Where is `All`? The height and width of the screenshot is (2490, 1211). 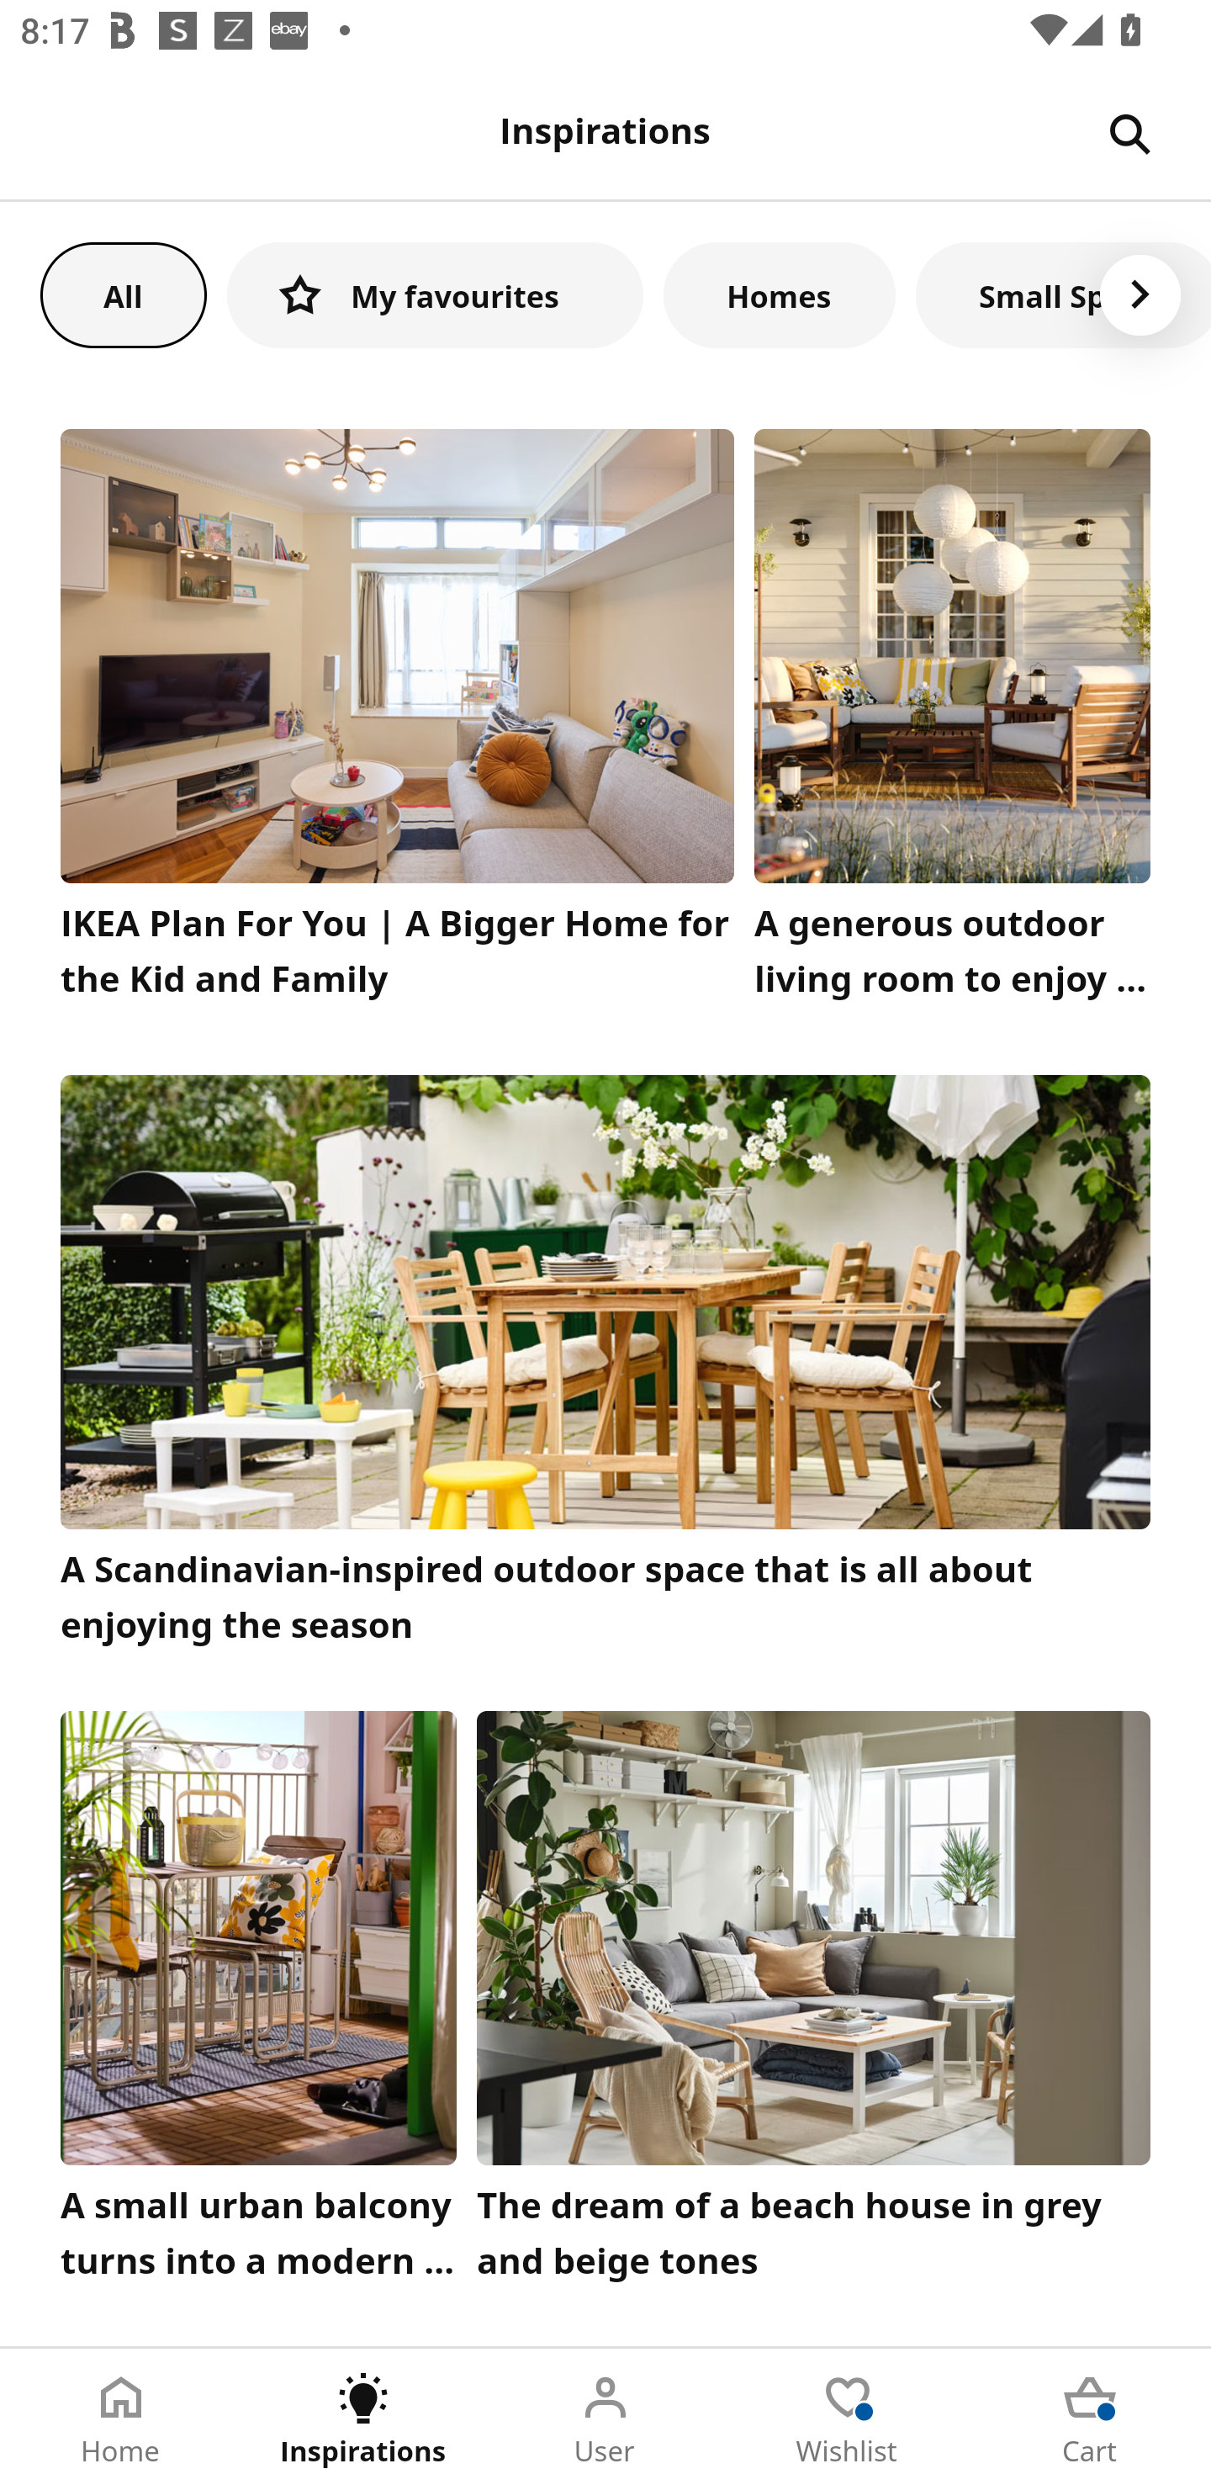
All is located at coordinates (123, 294).